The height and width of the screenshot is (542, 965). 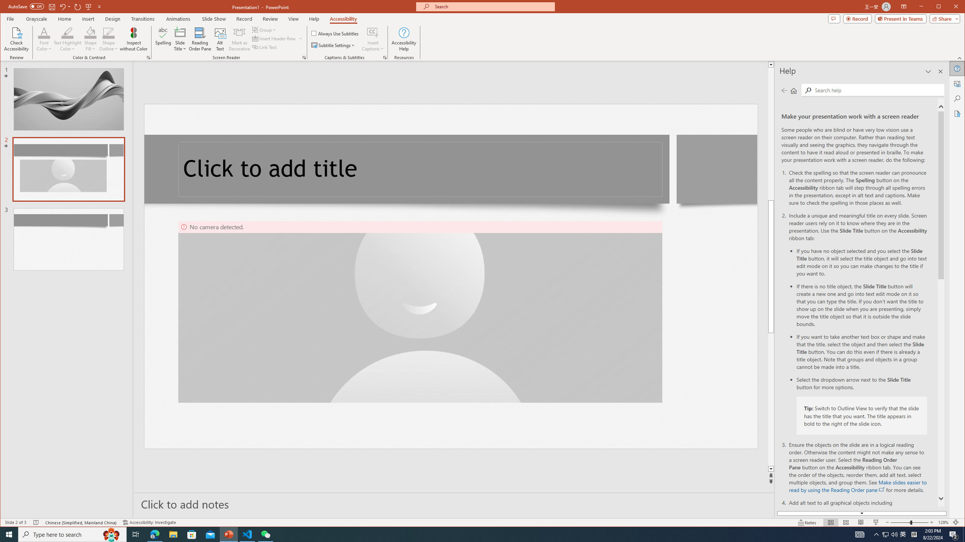 I want to click on Captions & Subtitles, so click(x=385, y=58).